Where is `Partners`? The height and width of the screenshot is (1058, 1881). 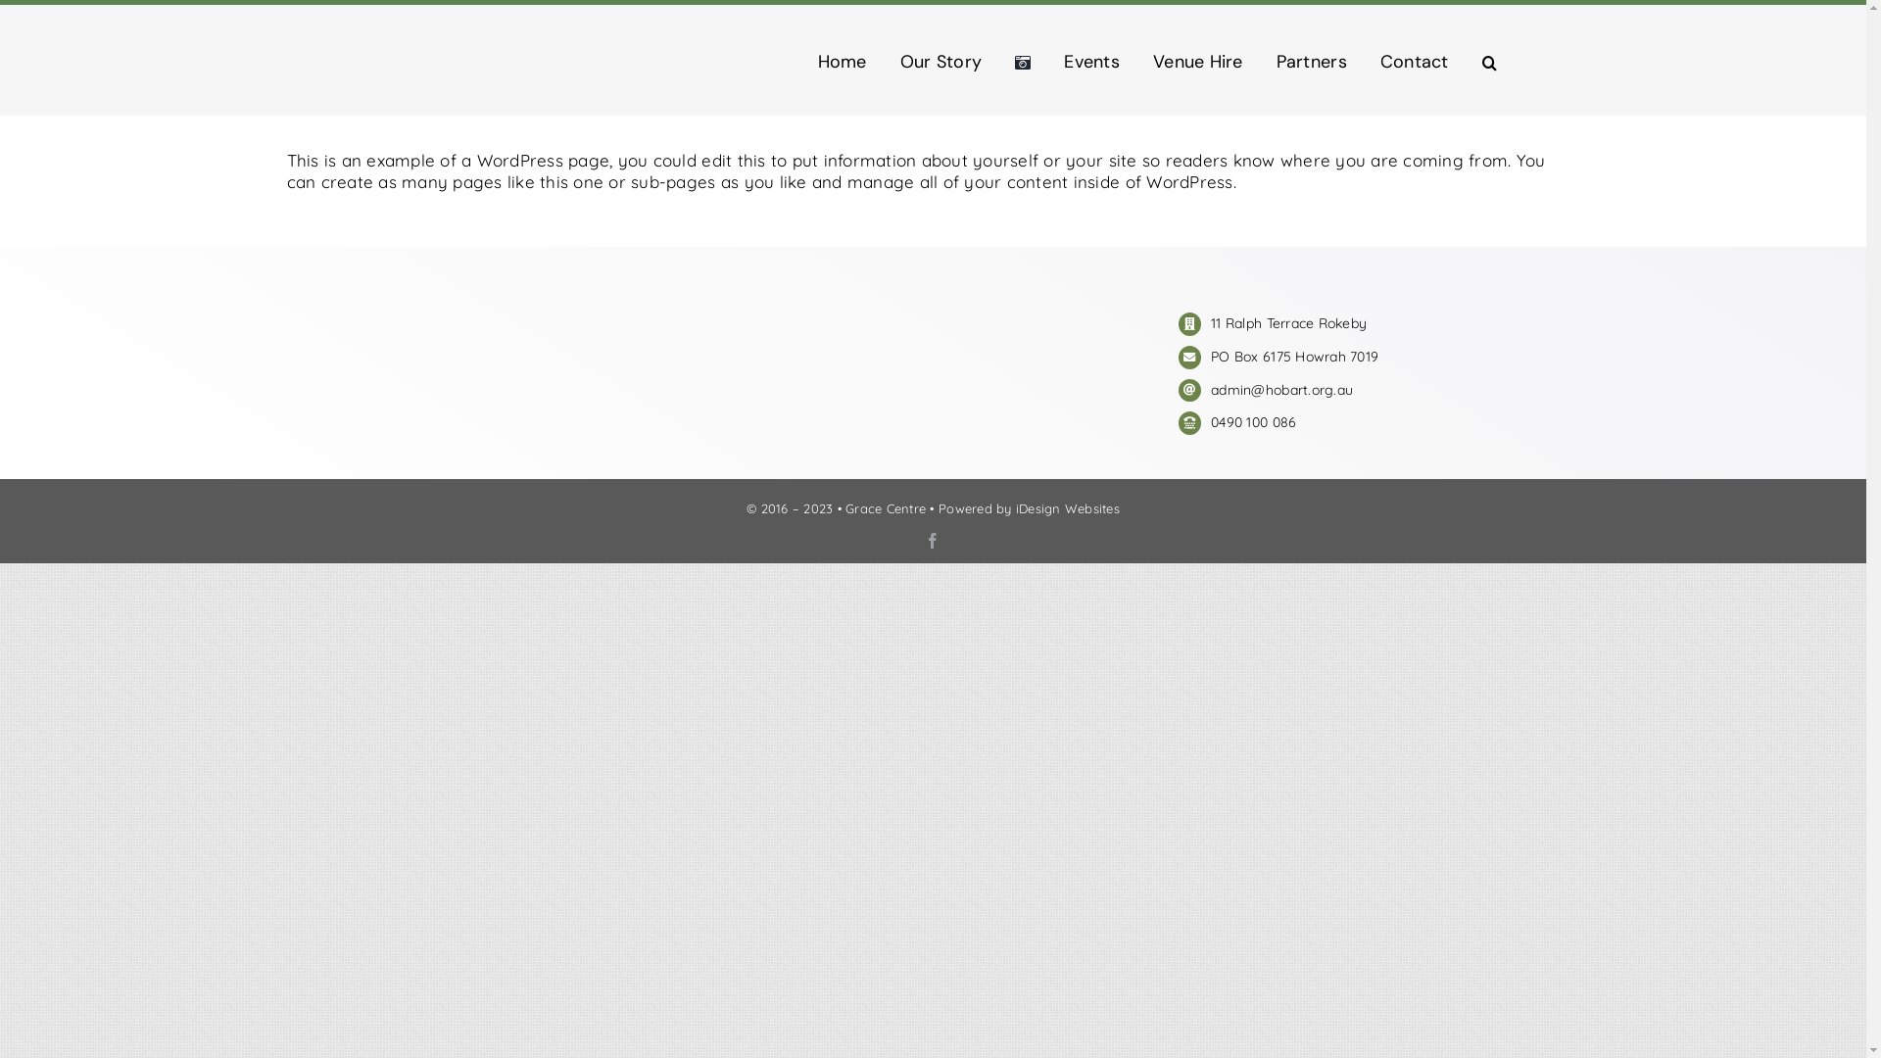 Partners is located at coordinates (1312, 63).